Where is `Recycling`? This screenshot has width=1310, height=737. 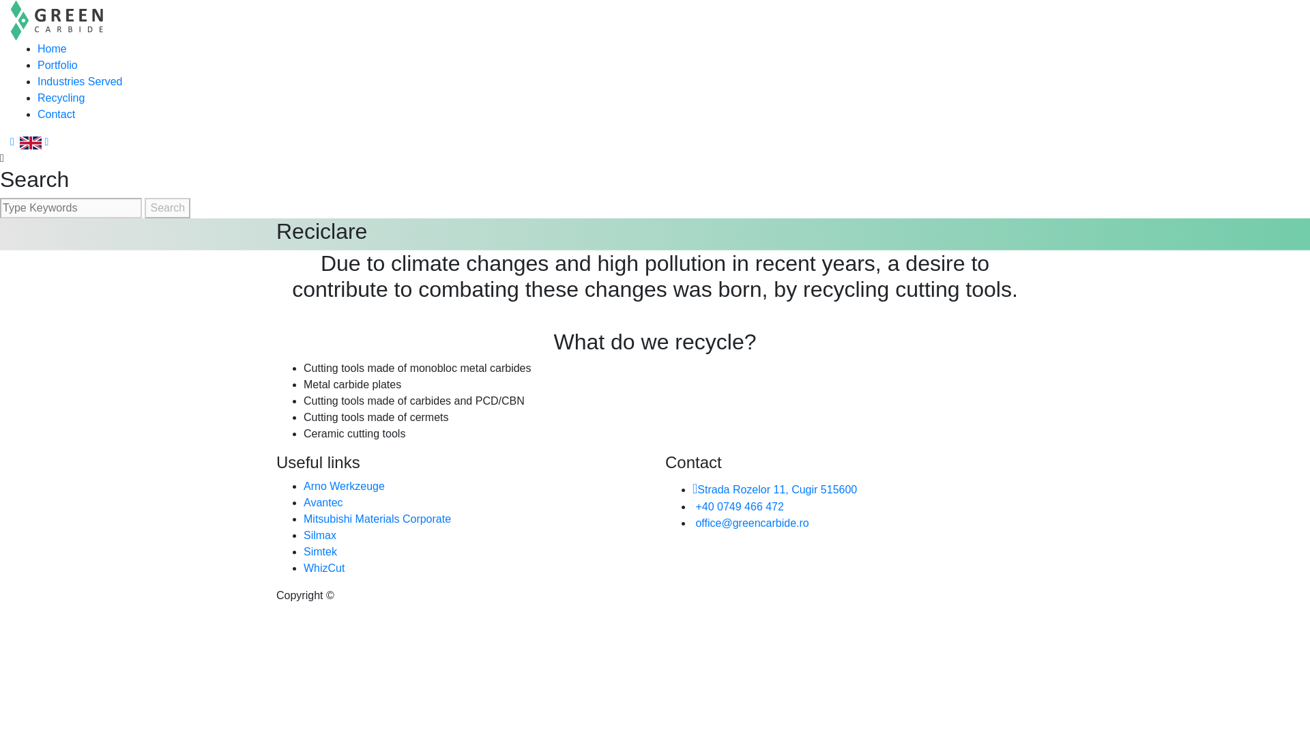
Recycling is located at coordinates (61, 98).